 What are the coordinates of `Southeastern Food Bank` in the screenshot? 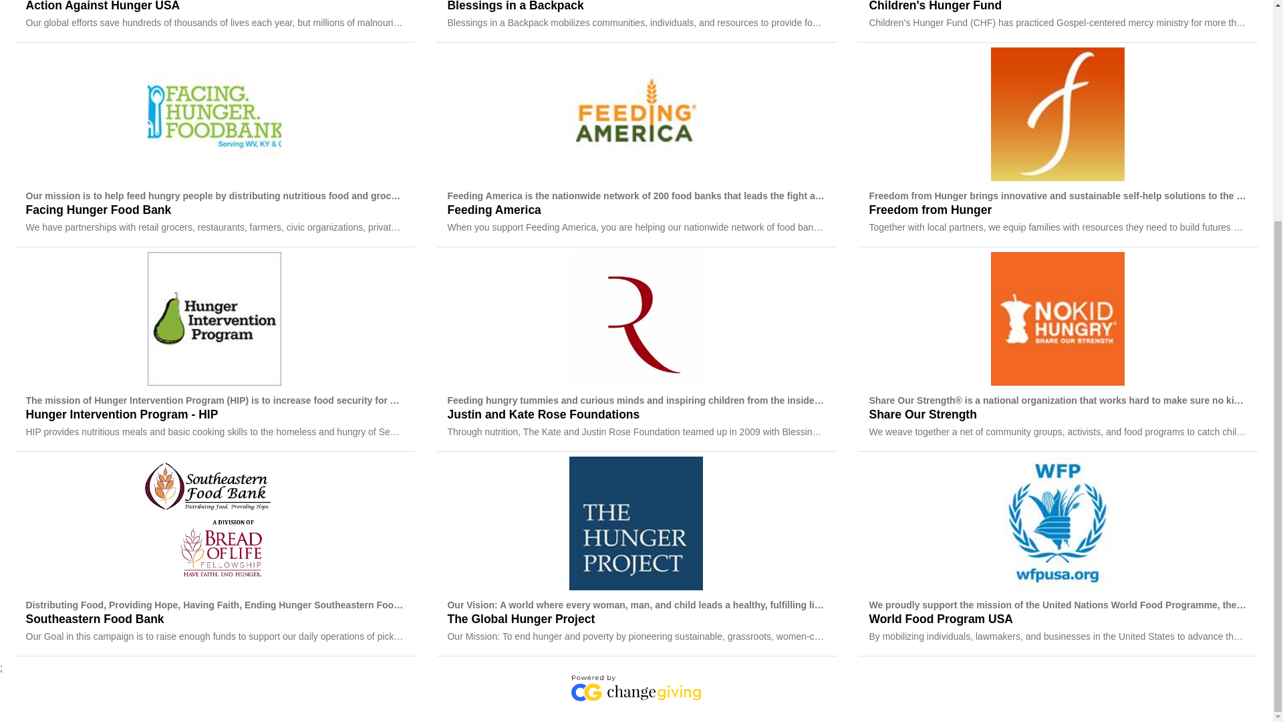 It's located at (215, 559).